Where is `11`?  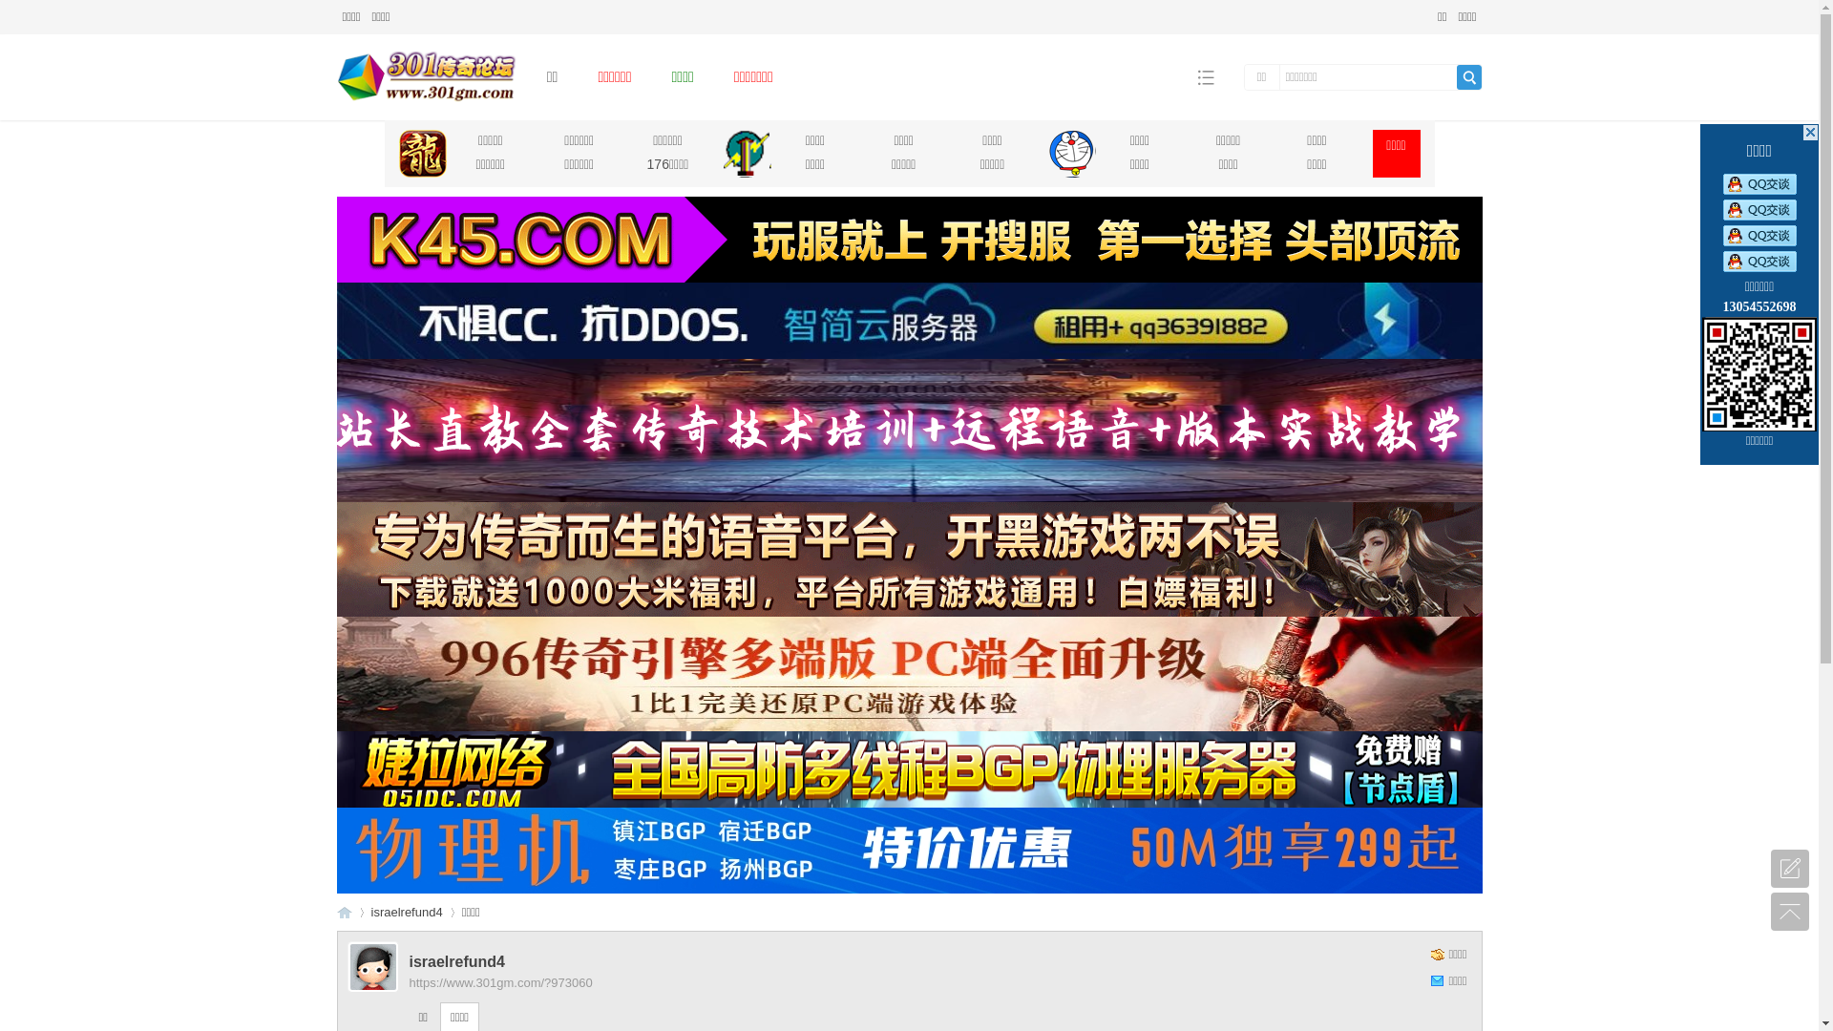
11 is located at coordinates (909, 240).